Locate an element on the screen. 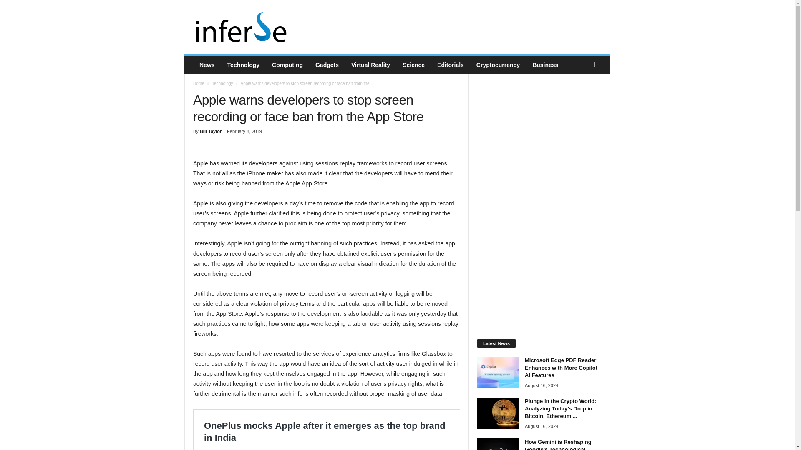 The image size is (801, 450). Bill Taylor is located at coordinates (210, 131).